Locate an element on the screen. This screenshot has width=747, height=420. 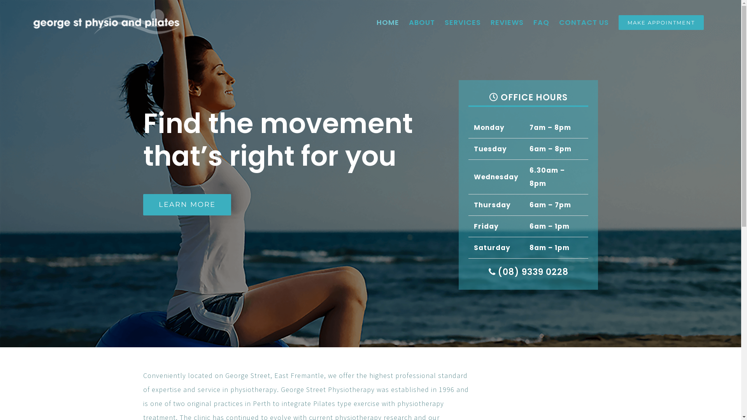
CONTACT US is located at coordinates (584, 23).